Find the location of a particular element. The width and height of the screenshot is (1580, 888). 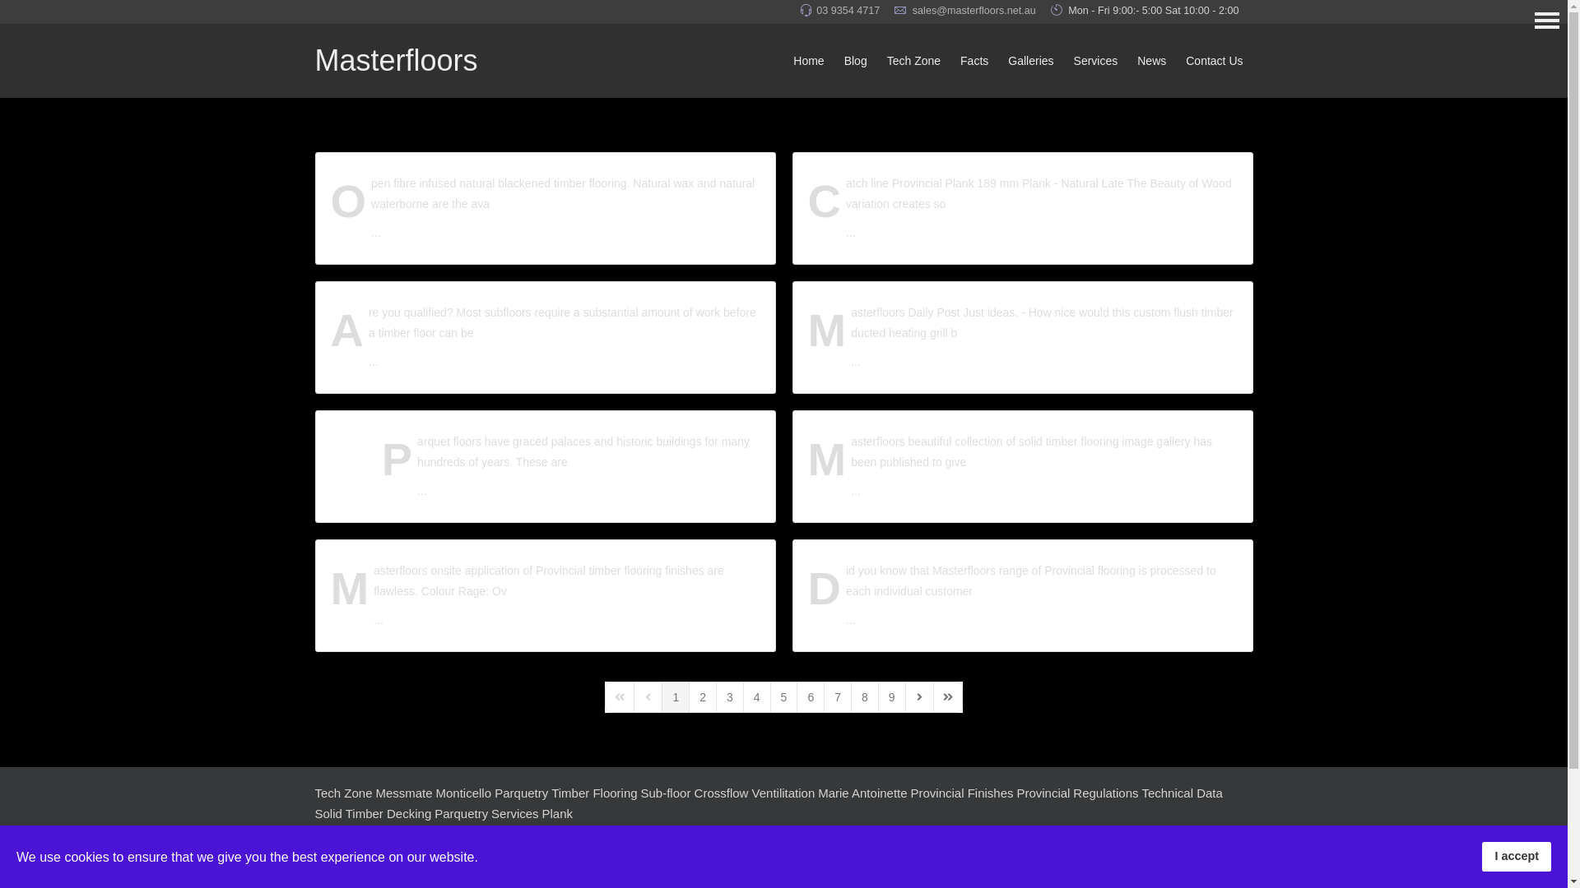

Provincial Finishes is located at coordinates (961, 793).